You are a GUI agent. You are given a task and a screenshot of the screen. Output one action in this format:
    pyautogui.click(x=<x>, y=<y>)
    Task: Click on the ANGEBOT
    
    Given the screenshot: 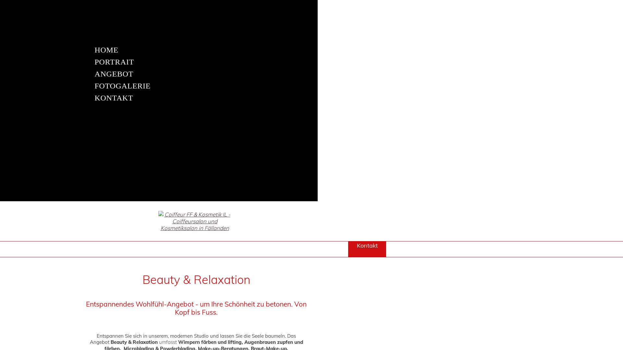 What is the action you would take?
    pyautogui.click(x=159, y=74)
    